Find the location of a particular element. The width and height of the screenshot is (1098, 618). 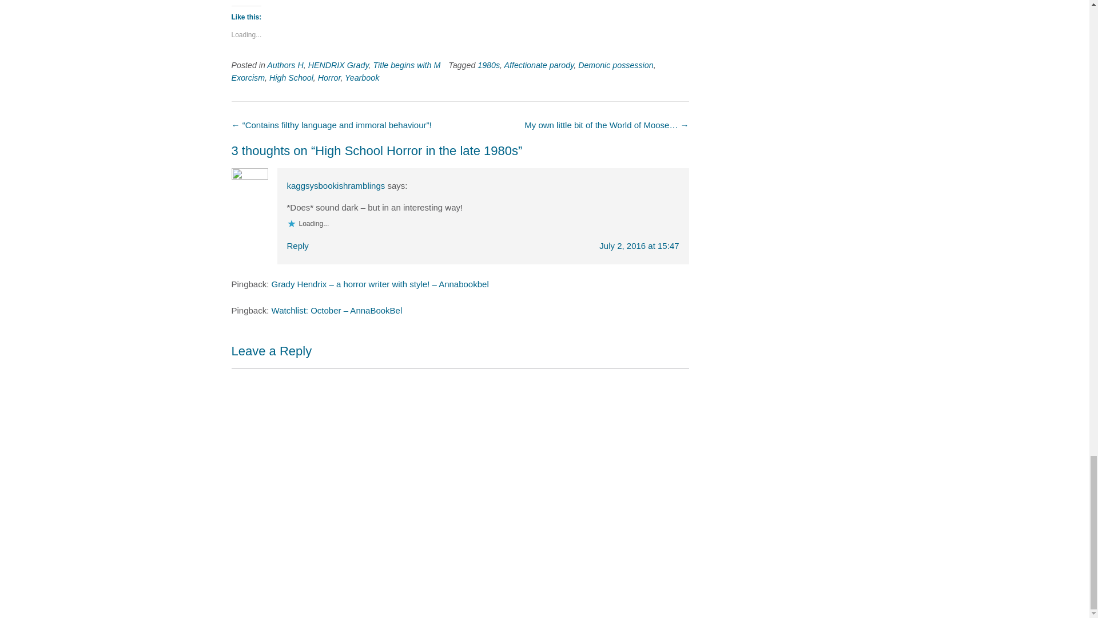

1980s is located at coordinates (488, 65).